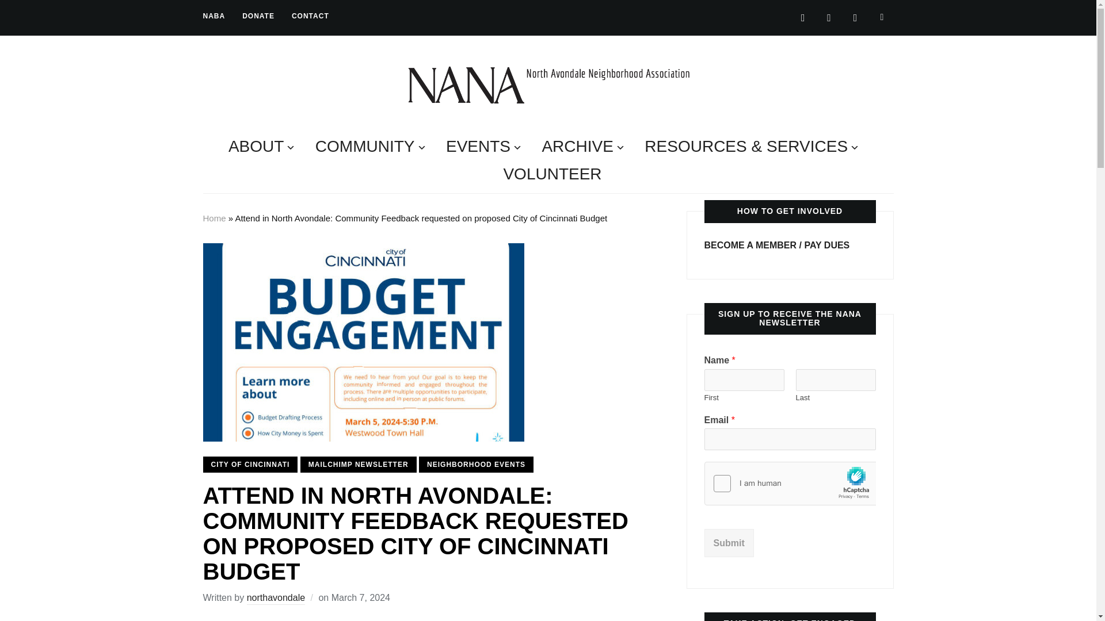 The image size is (1105, 621). Describe the element at coordinates (829, 17) in the screenshot. I see `Instagram` at that location.